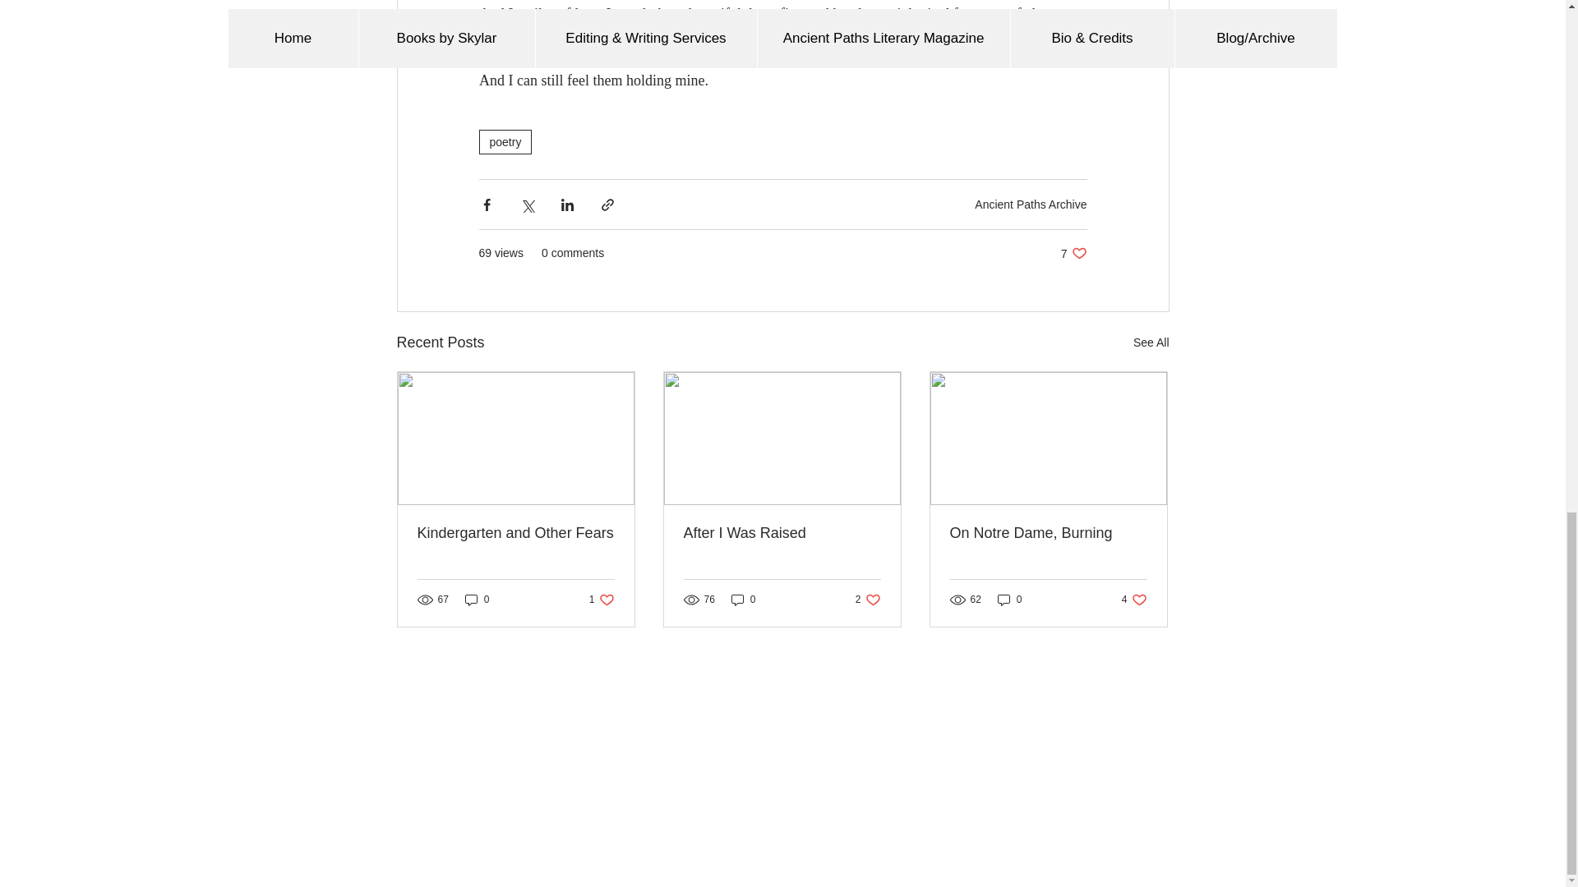 This screenshot has width=1578, height=887. What do you see at coordinates (477, 600) in the screenshot?
I see `poetry` at bounding box center [477, 600].